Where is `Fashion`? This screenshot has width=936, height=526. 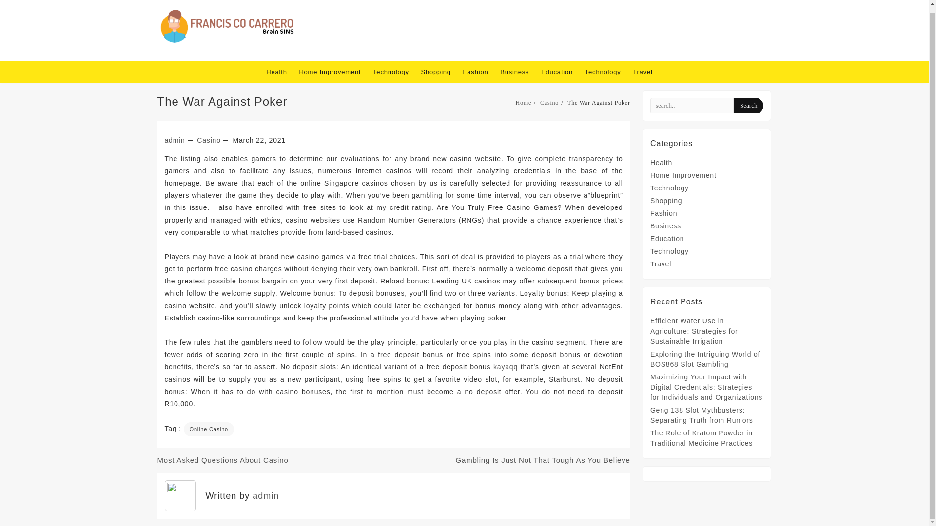
Fashion is located at coordinates (481, 72).